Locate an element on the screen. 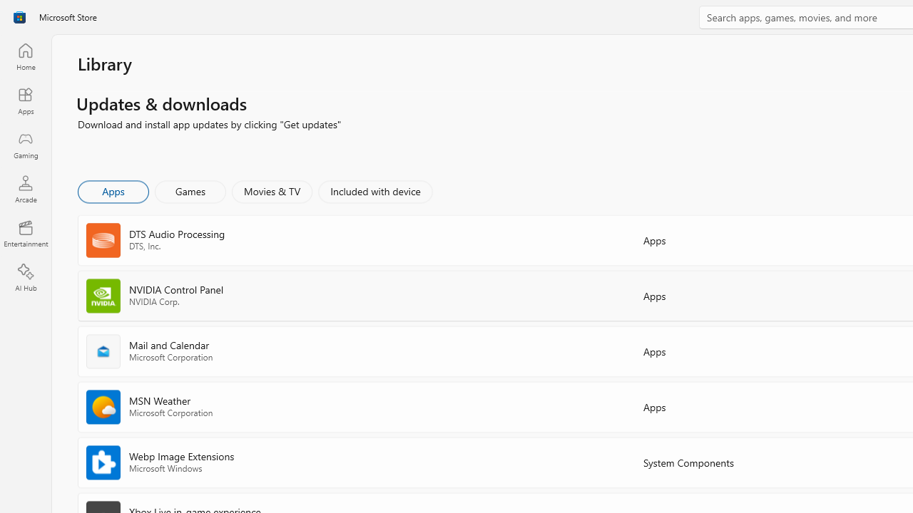 The width and height of the screenshot is (913, 513). Arcade is located at coordinates (26, 189).